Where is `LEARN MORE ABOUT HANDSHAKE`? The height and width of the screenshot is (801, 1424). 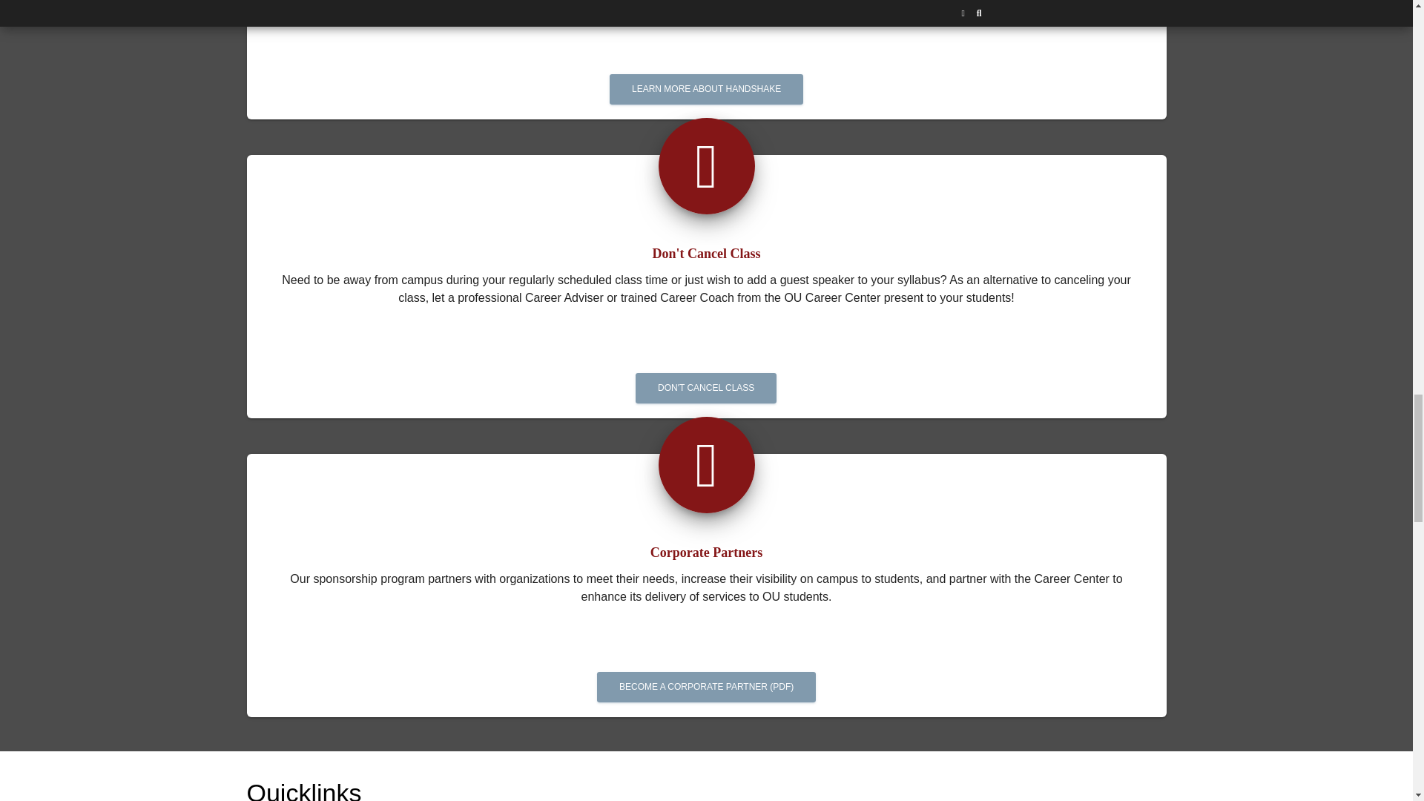 LEARN MORE ABOUT HANDSHAKE is located at coordinates (706, 73).